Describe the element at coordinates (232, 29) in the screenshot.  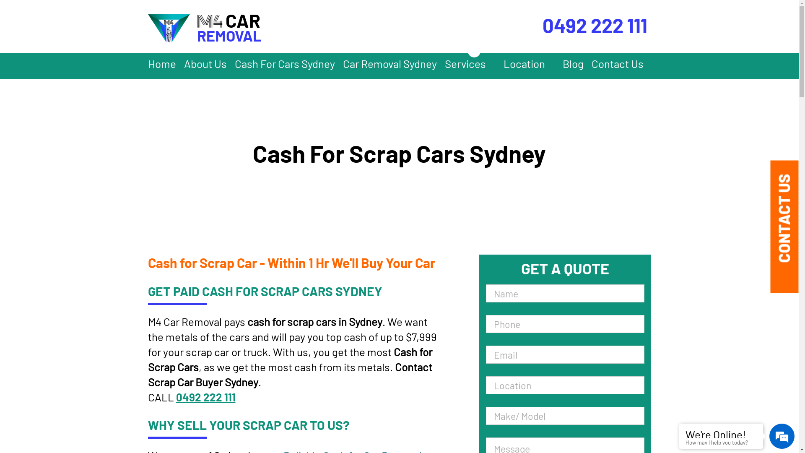
I see `CAR
REMOVAL` at that location.